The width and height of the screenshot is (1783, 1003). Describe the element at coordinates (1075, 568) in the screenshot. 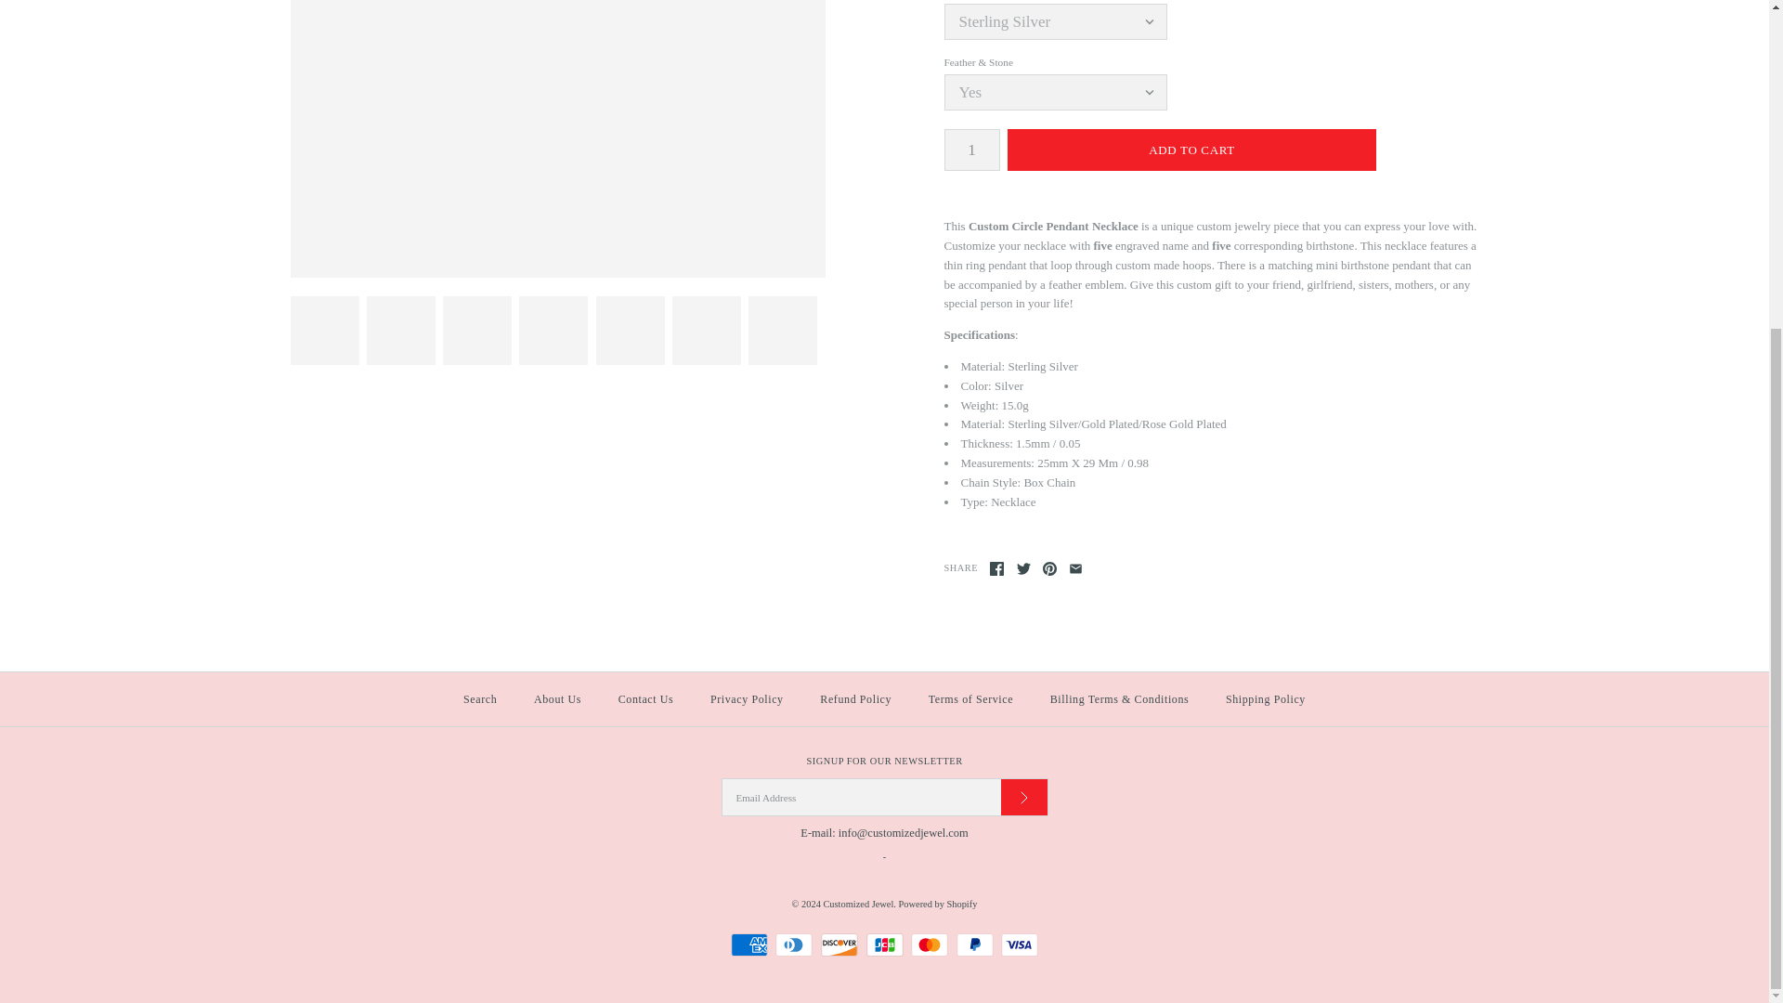

I see `Email` at that location.